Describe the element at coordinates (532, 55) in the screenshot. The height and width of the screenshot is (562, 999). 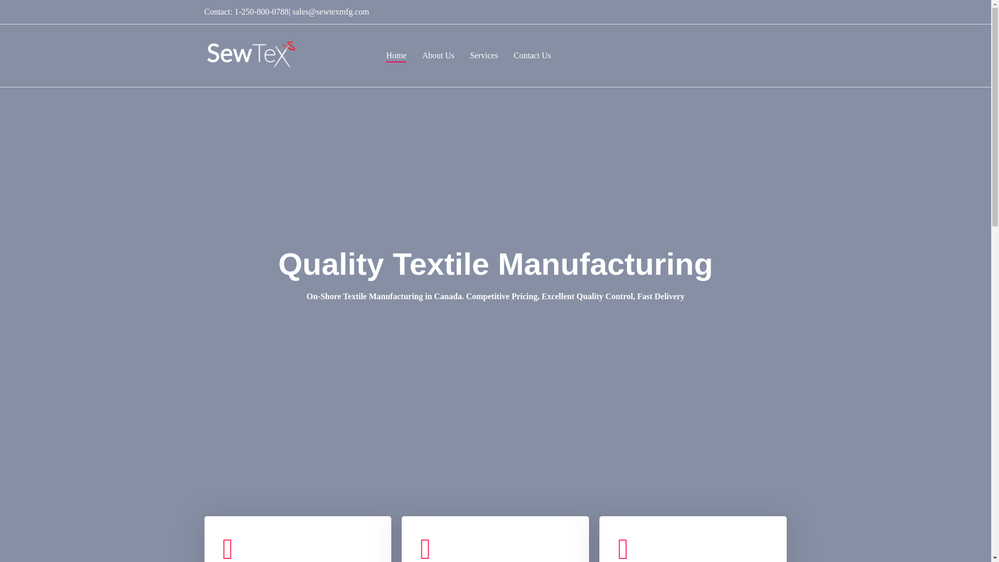
I see `Contact Us` at that location.